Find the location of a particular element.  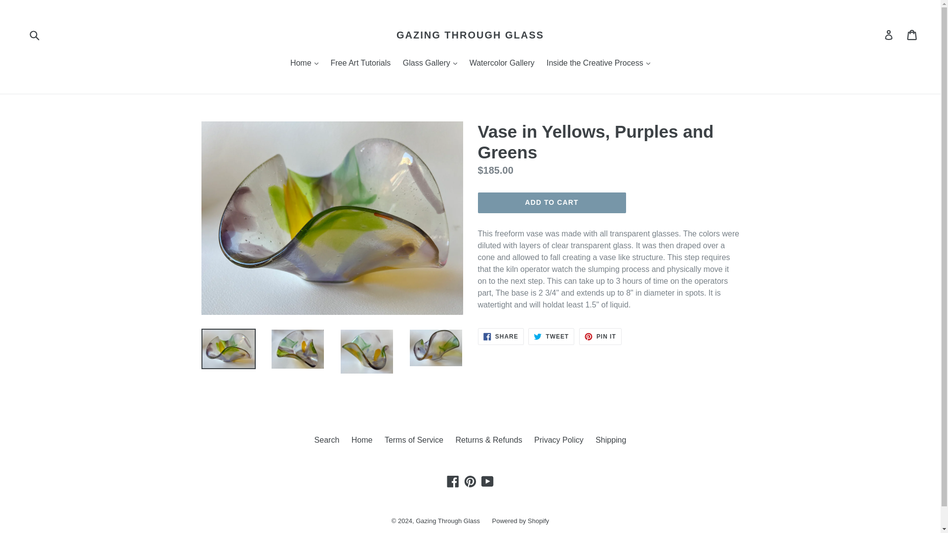

Gazing Through Glass on Pinterest is located at coordinates (470, 481).